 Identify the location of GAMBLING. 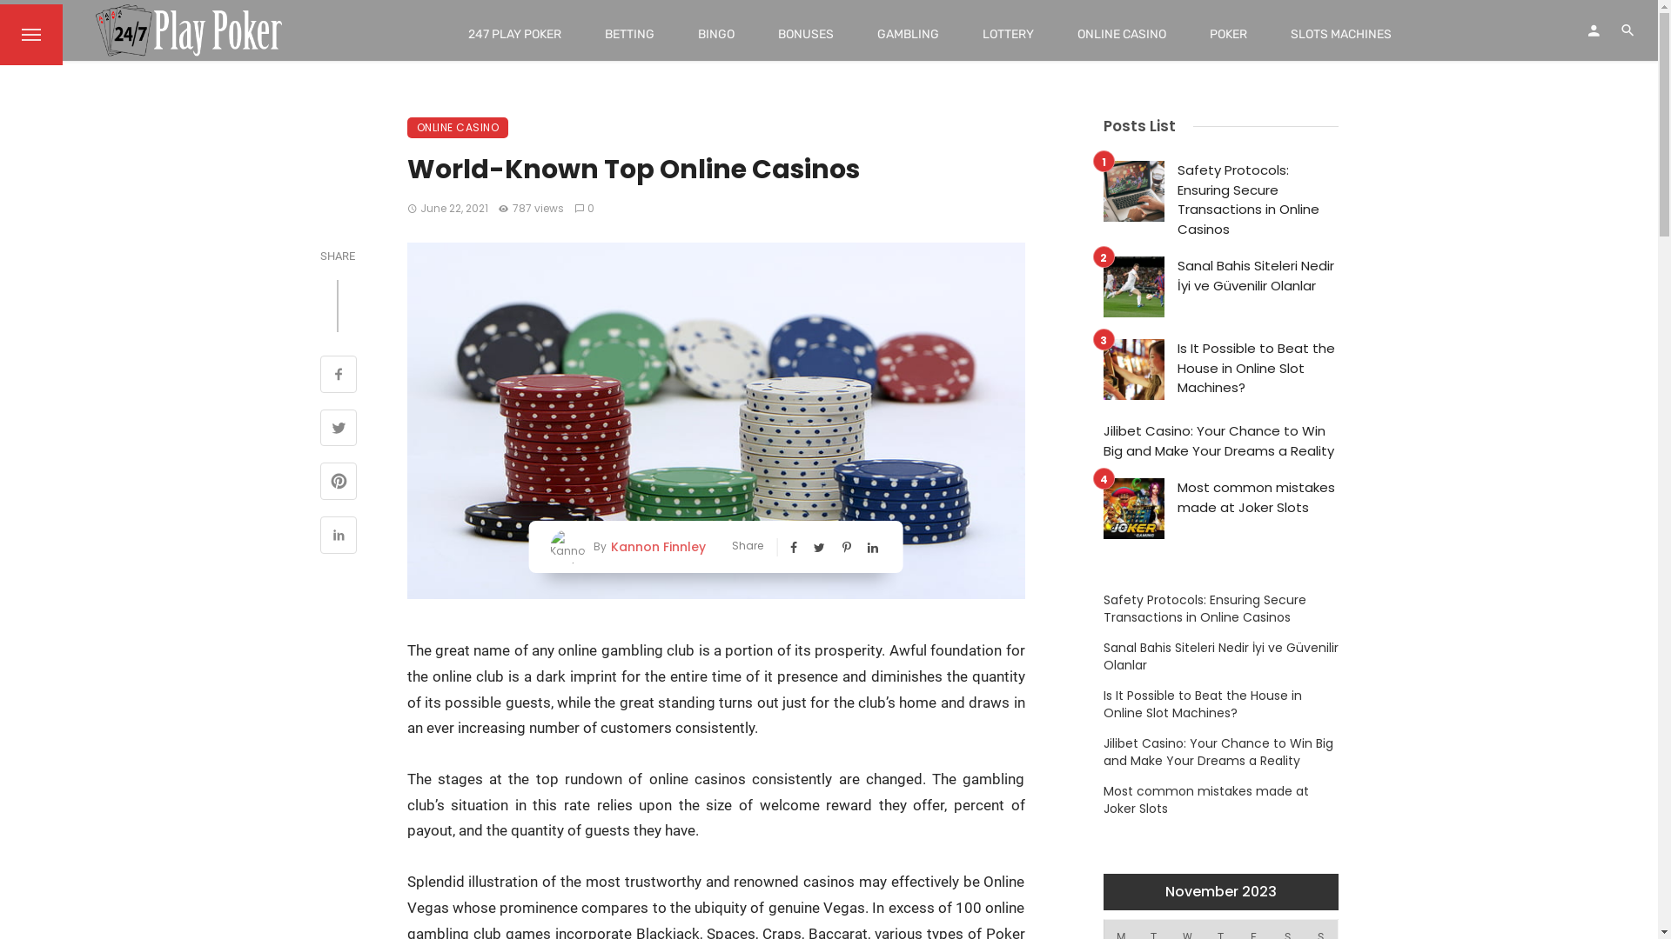
(909, 35).